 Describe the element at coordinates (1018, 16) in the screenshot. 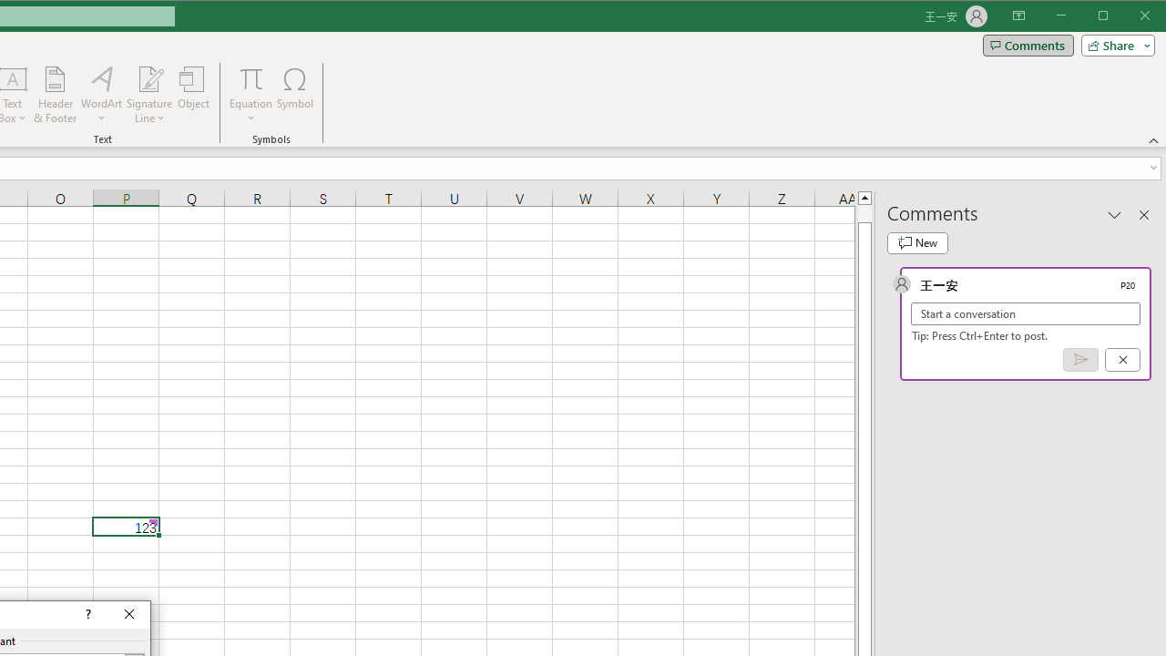

I see `Ribbon Display Options` at that location.